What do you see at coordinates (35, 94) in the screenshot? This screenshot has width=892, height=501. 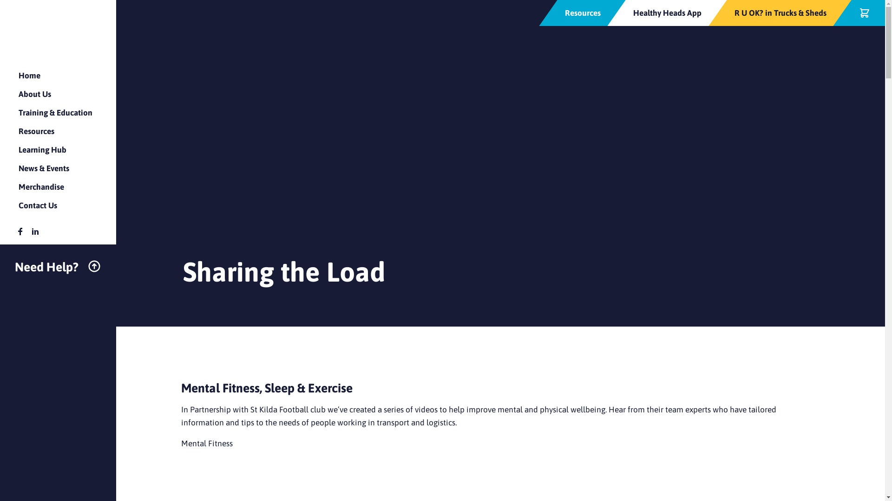 I see `About Us` at bounding box center [35, 94].